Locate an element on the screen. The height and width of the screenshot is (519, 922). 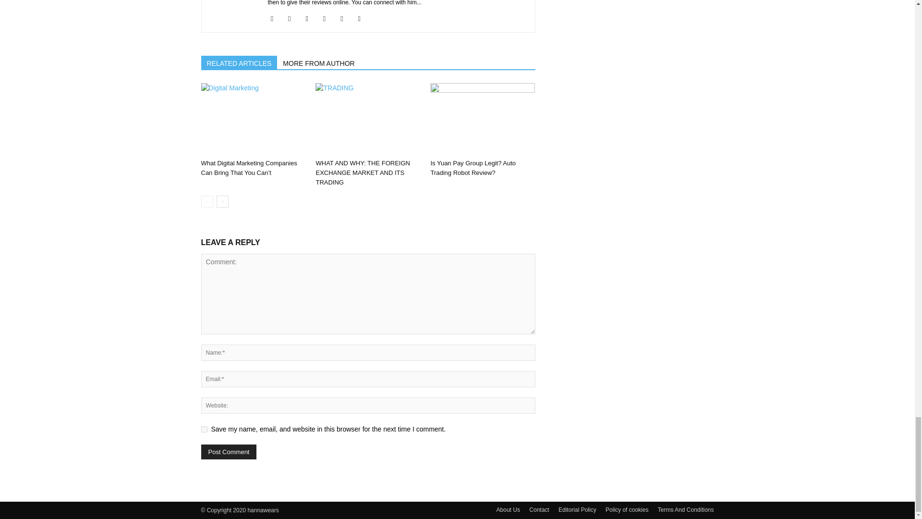
Post Comment is located at coordinates (229, 452).